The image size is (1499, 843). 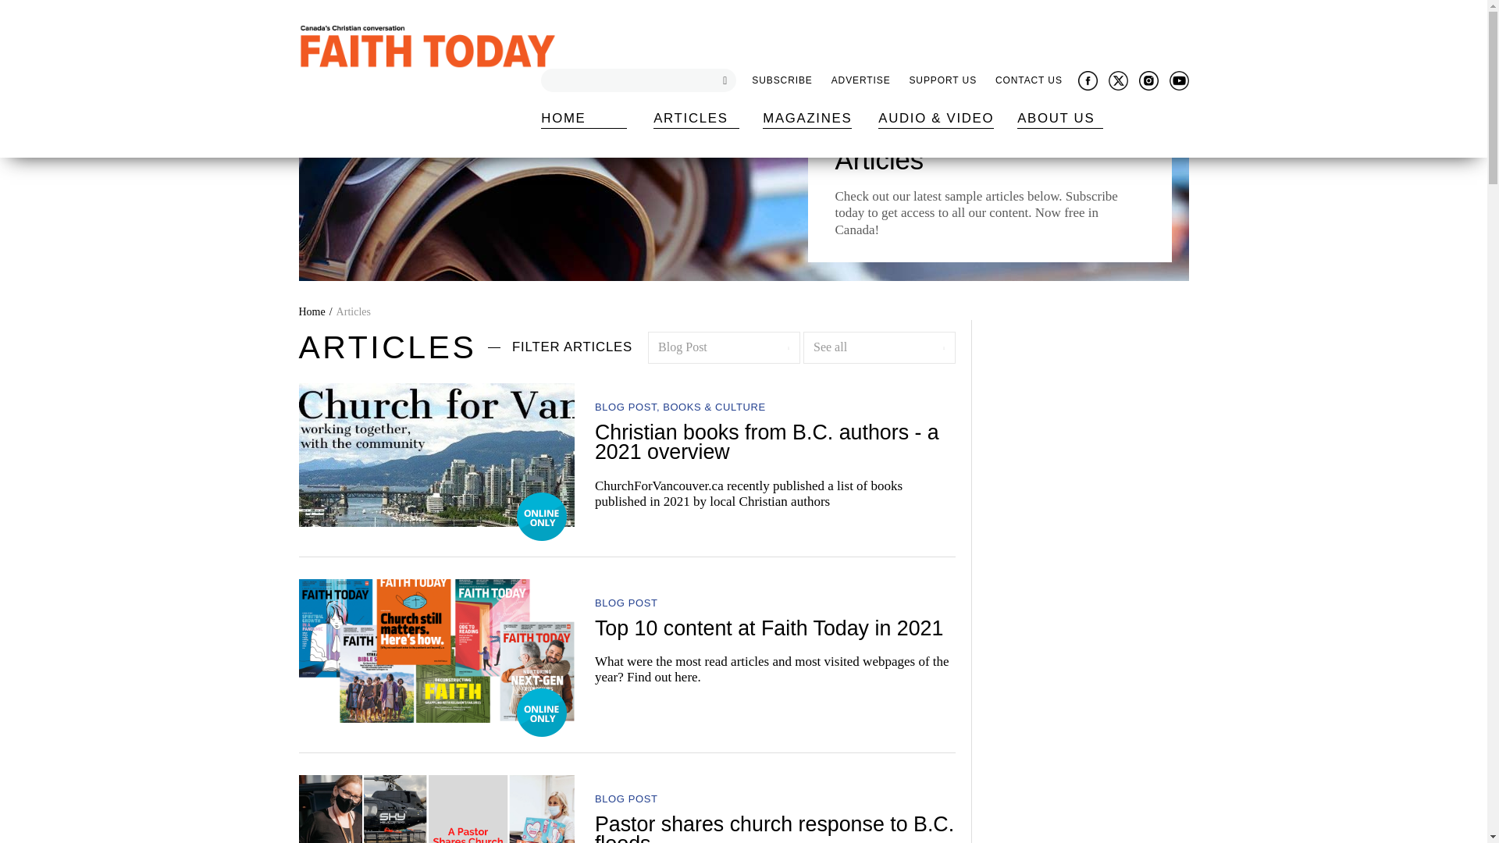 I want to click on Search, so click(x=12, y=8).